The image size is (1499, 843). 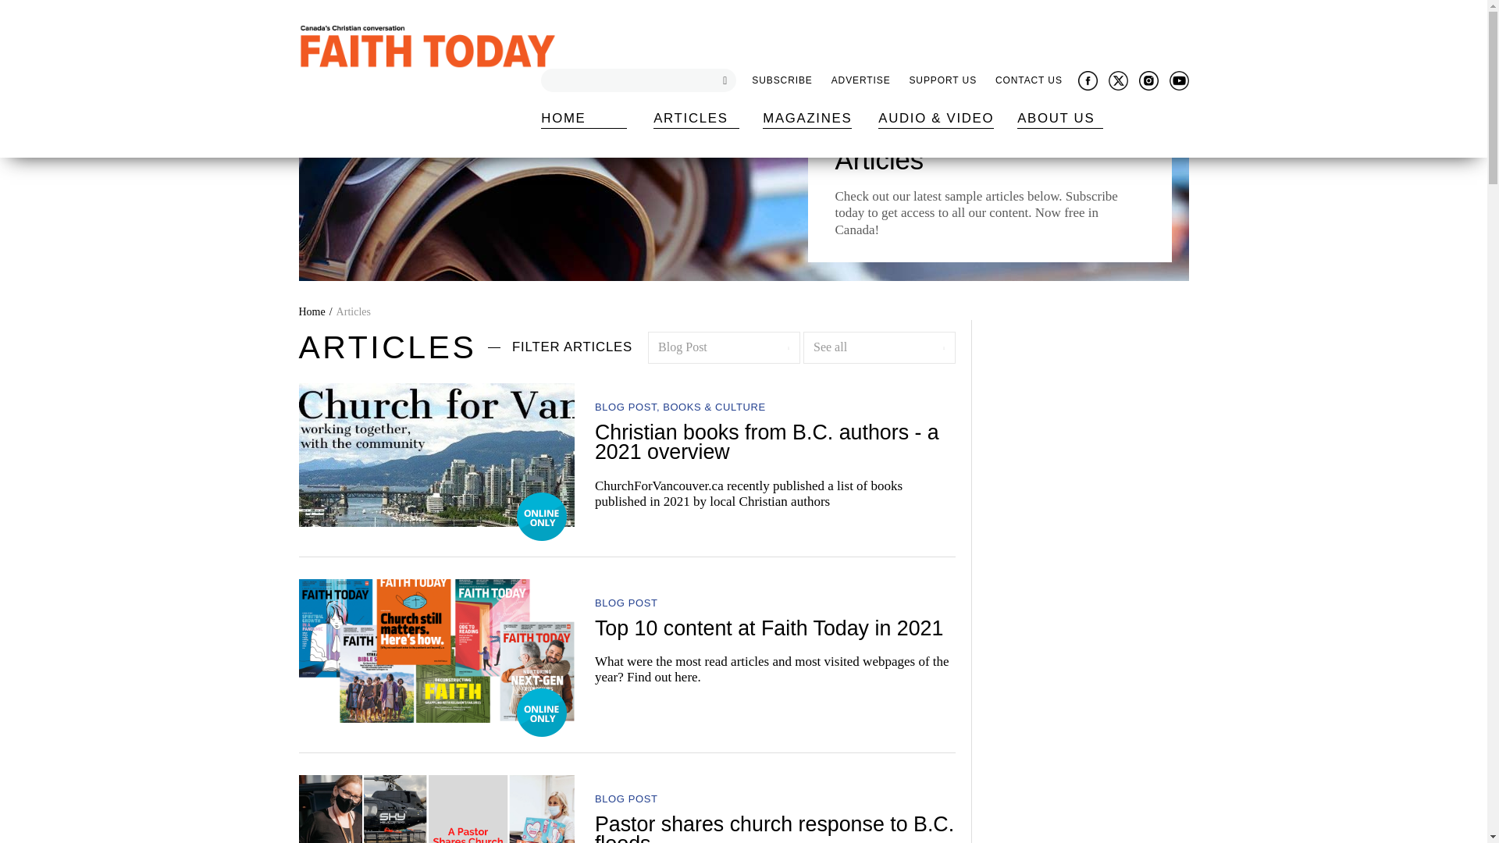 I want to click on Search, so click(x=12, y=8).